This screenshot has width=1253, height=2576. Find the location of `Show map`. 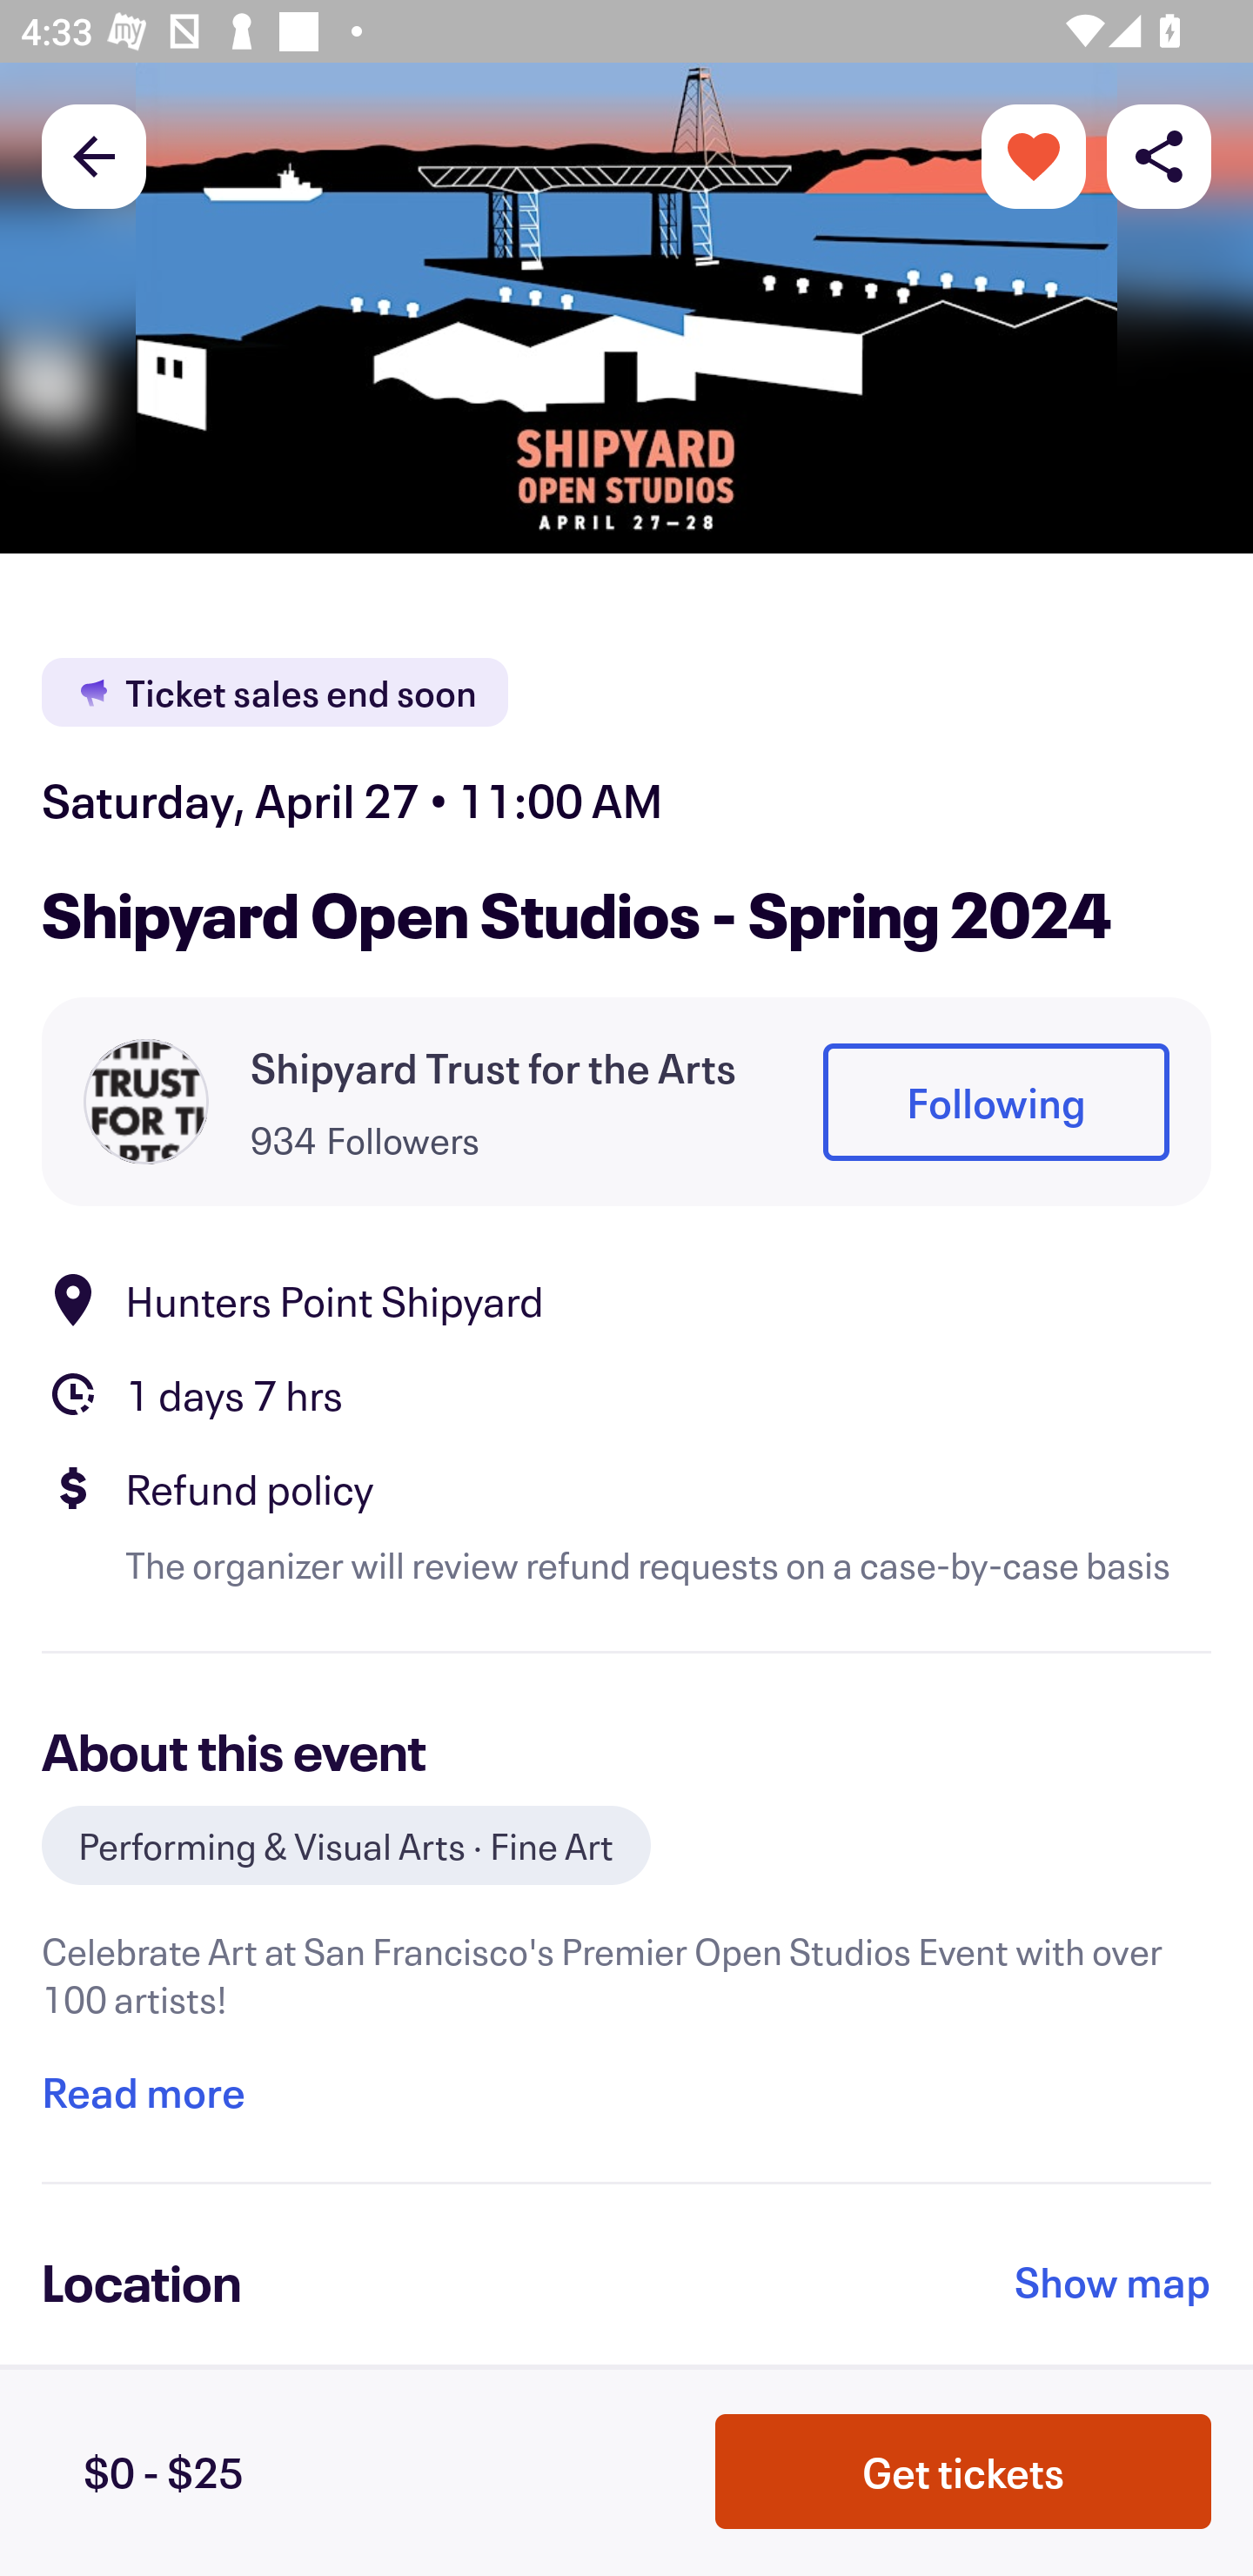

Show map is located at coordinates (1113, 2280).